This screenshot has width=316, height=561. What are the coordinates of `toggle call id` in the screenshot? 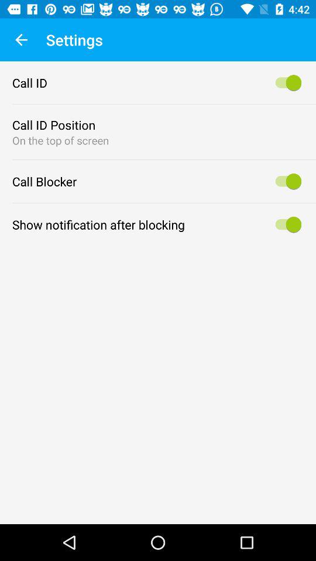 It's located at (287, 83).